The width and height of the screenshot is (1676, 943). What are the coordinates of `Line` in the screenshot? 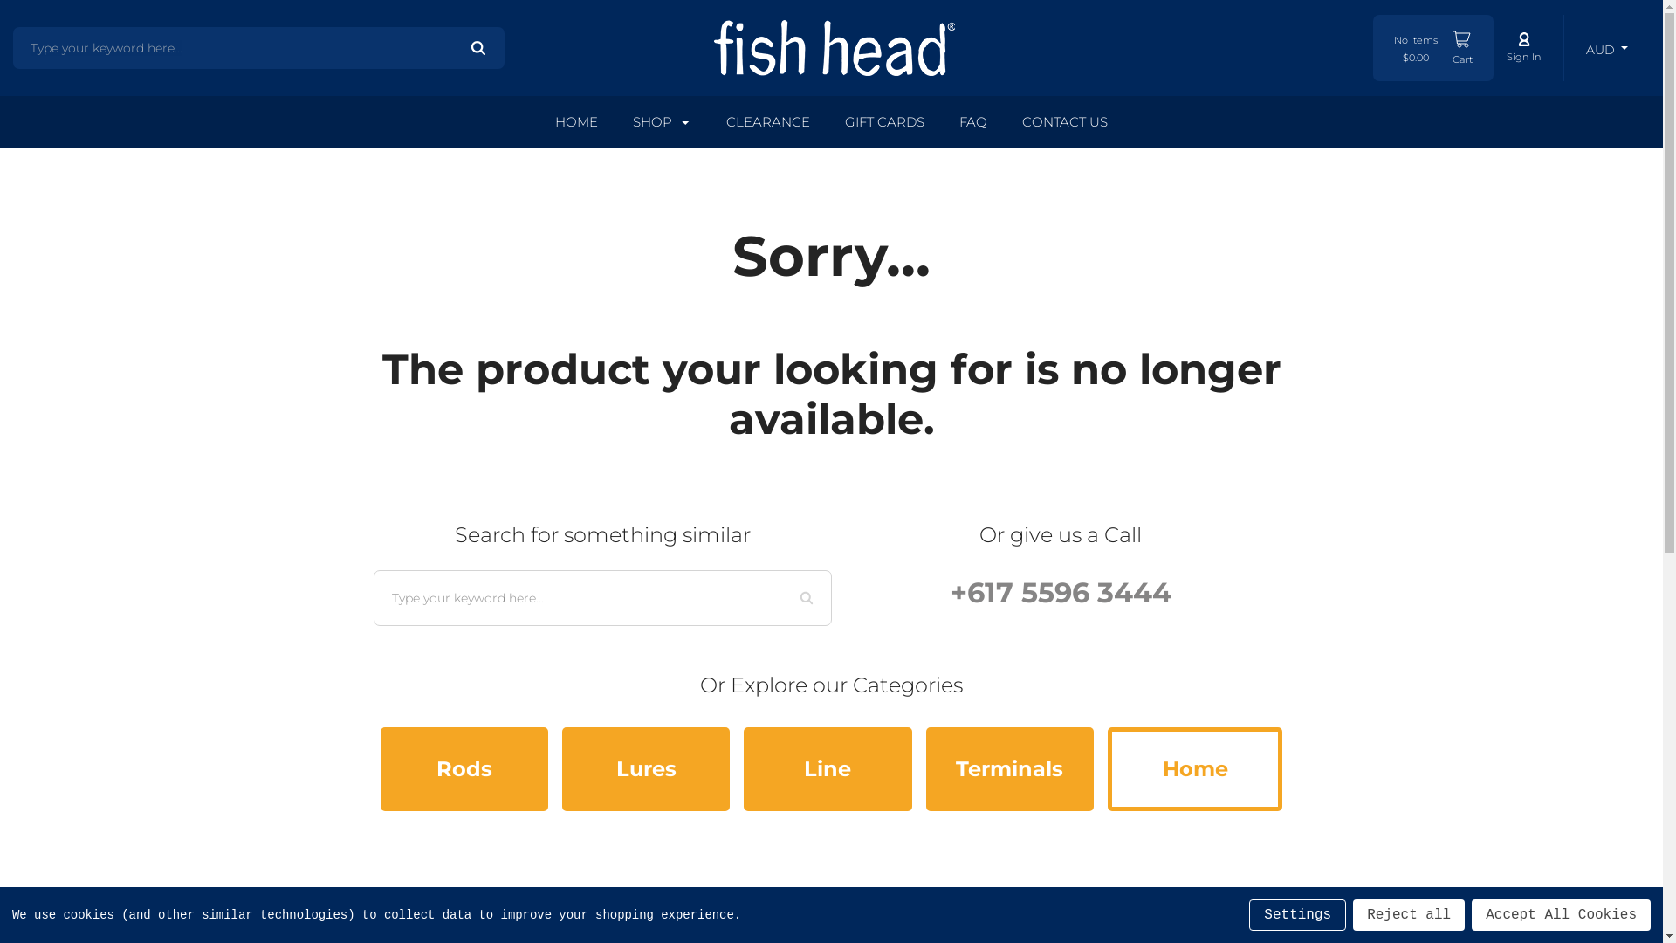 It's located at (828, 769).